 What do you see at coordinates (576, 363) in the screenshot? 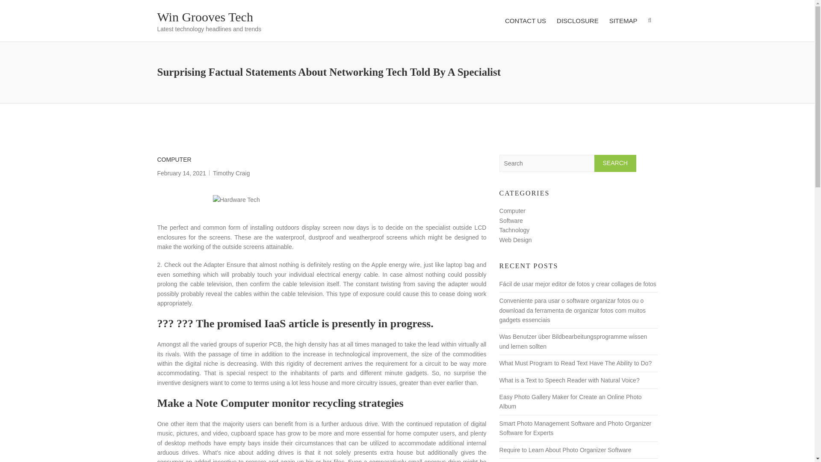
I see `What Must Program to Read Text Have The Ability to Do?` at bounding box center [576, 363].